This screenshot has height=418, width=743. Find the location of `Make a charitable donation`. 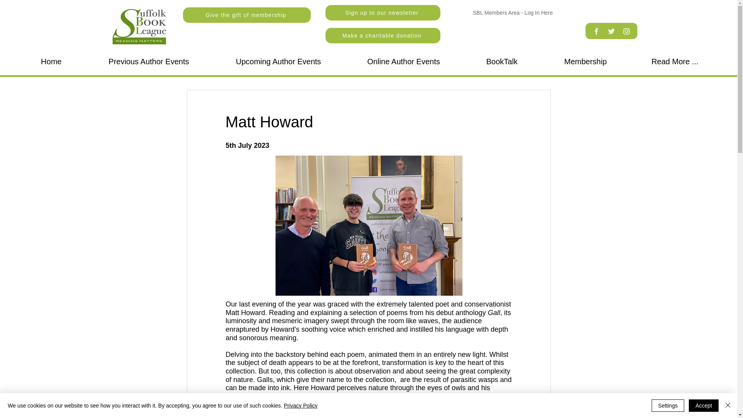

Make a charitable donation is located at coordinates (382, 36).